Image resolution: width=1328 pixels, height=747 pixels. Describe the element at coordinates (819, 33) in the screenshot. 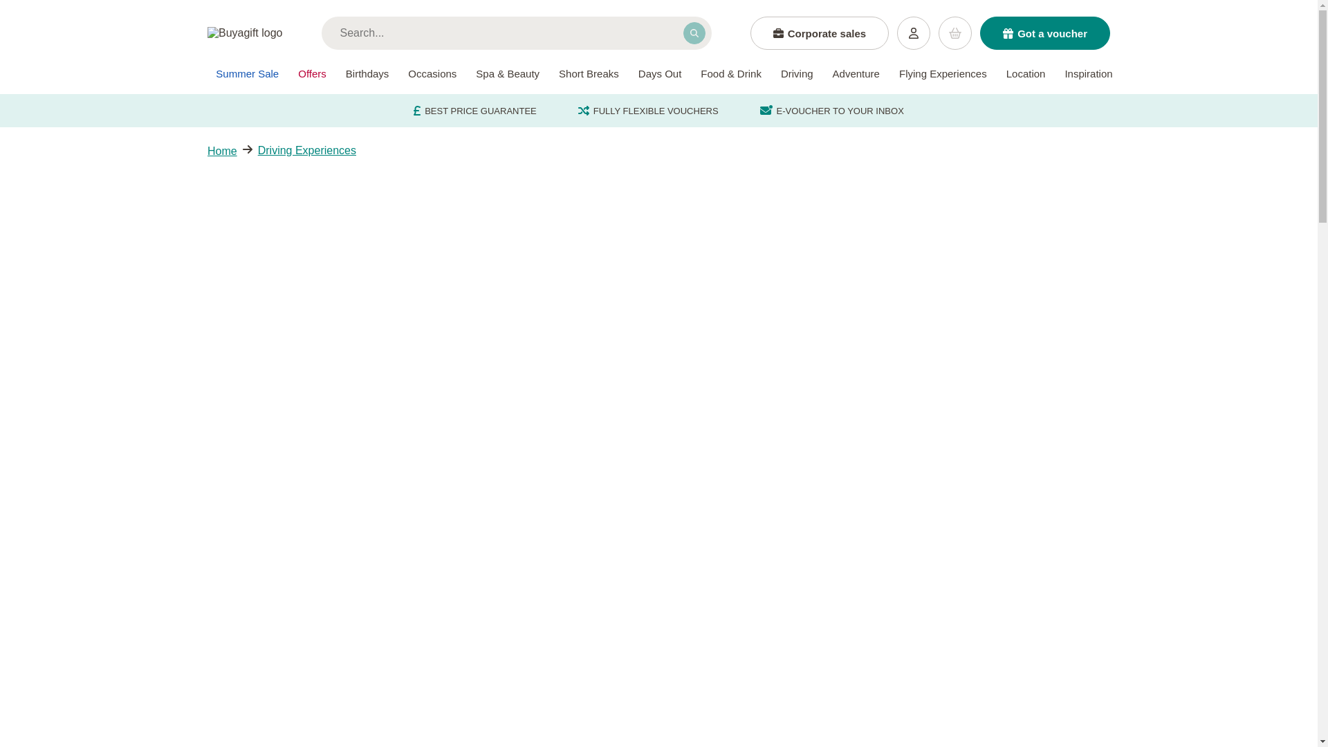

I see `Corporate sales` at that location.